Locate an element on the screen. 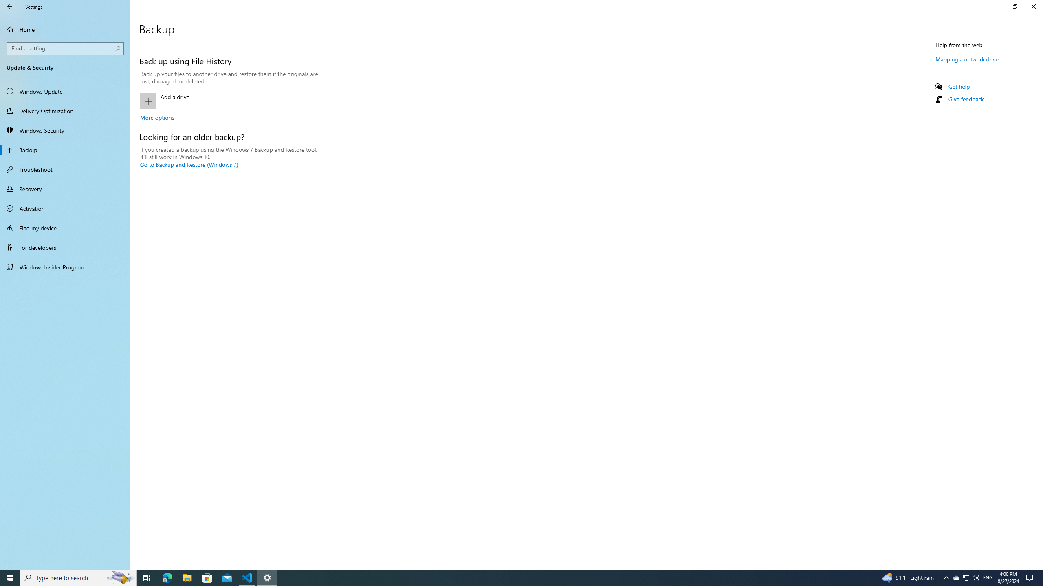 The height and width of the screenshot is (586, 1043). Search box, Find a setting is located at coordinates (121, 578).